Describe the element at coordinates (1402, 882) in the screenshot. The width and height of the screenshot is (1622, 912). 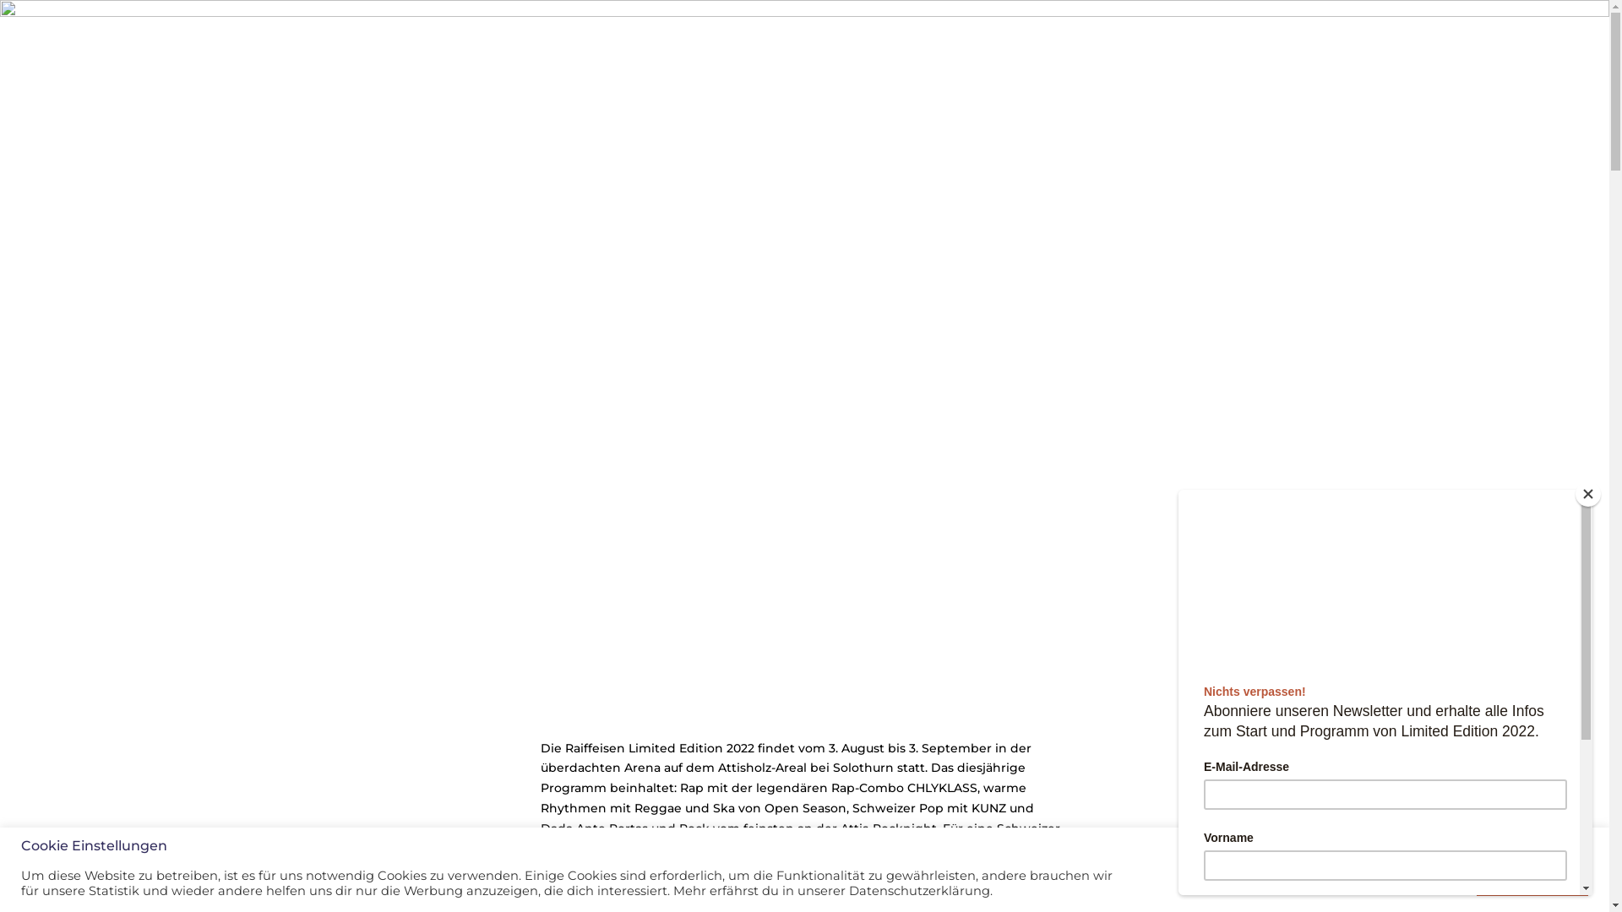
I see `Cookie Einstellungen` at that location.